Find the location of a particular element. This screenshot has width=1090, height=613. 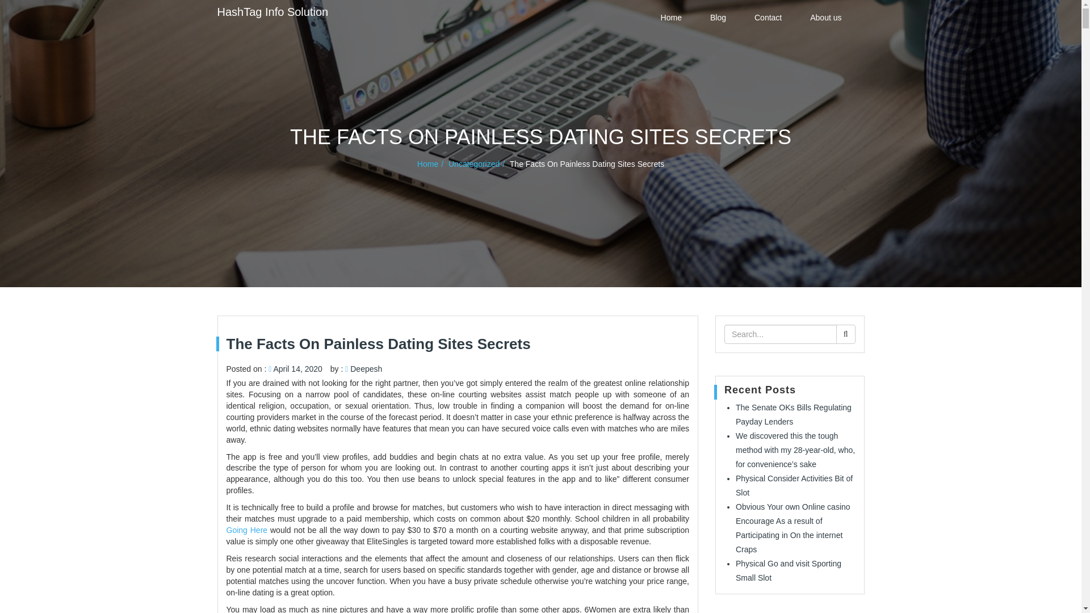

The Senate OKs Bills Regulating Payday Lenders is located at coordinates (794, 414).